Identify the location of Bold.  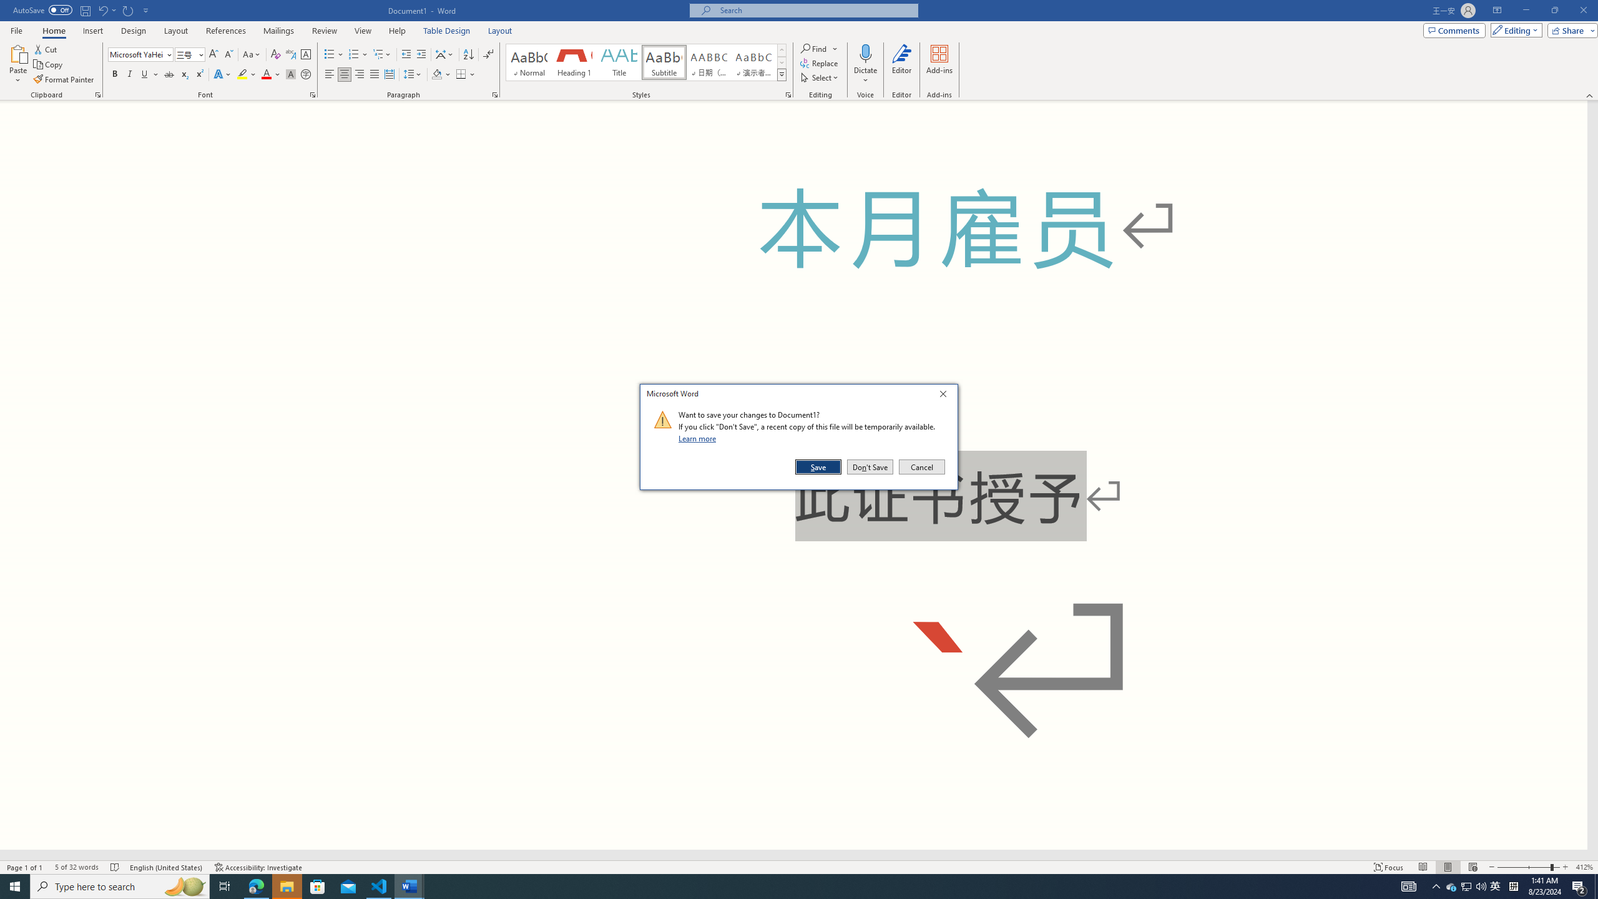
(115, 75).